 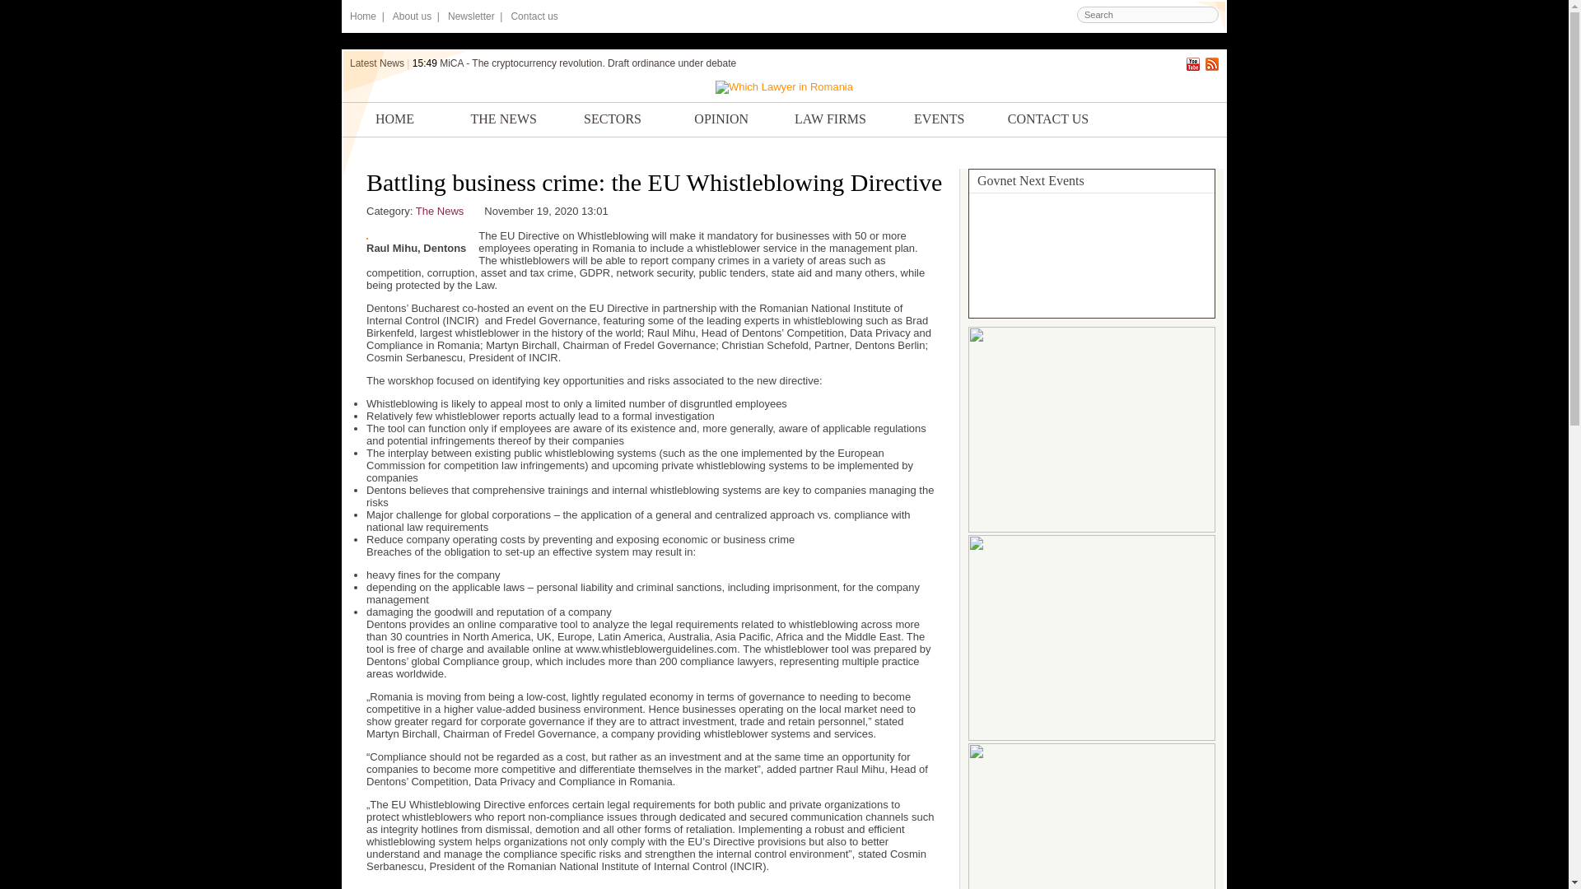 What do you see at coordinates (440, 211) in the screenshot?
I see `The News` at bounding box center [440, 211].